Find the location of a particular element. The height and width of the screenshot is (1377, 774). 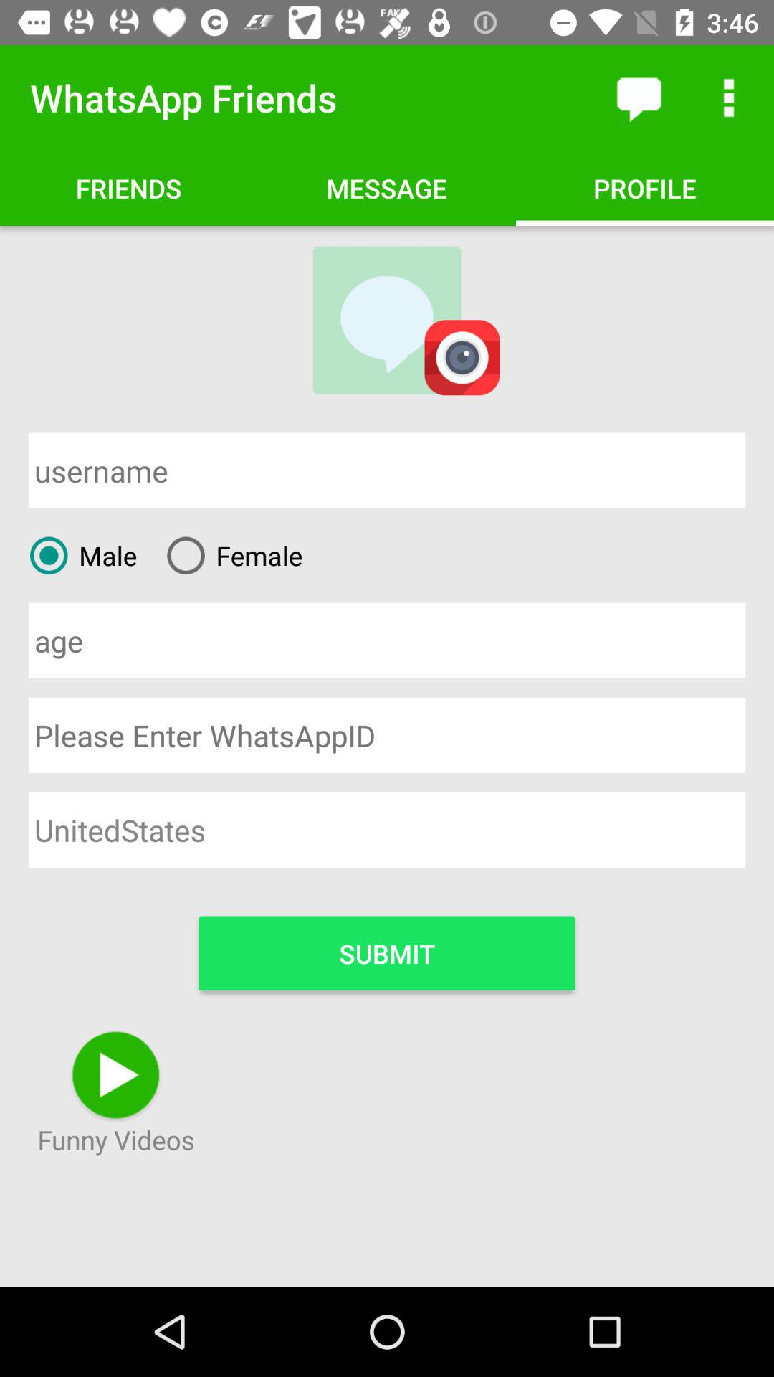

press male item is located at coordinates (77, 555).